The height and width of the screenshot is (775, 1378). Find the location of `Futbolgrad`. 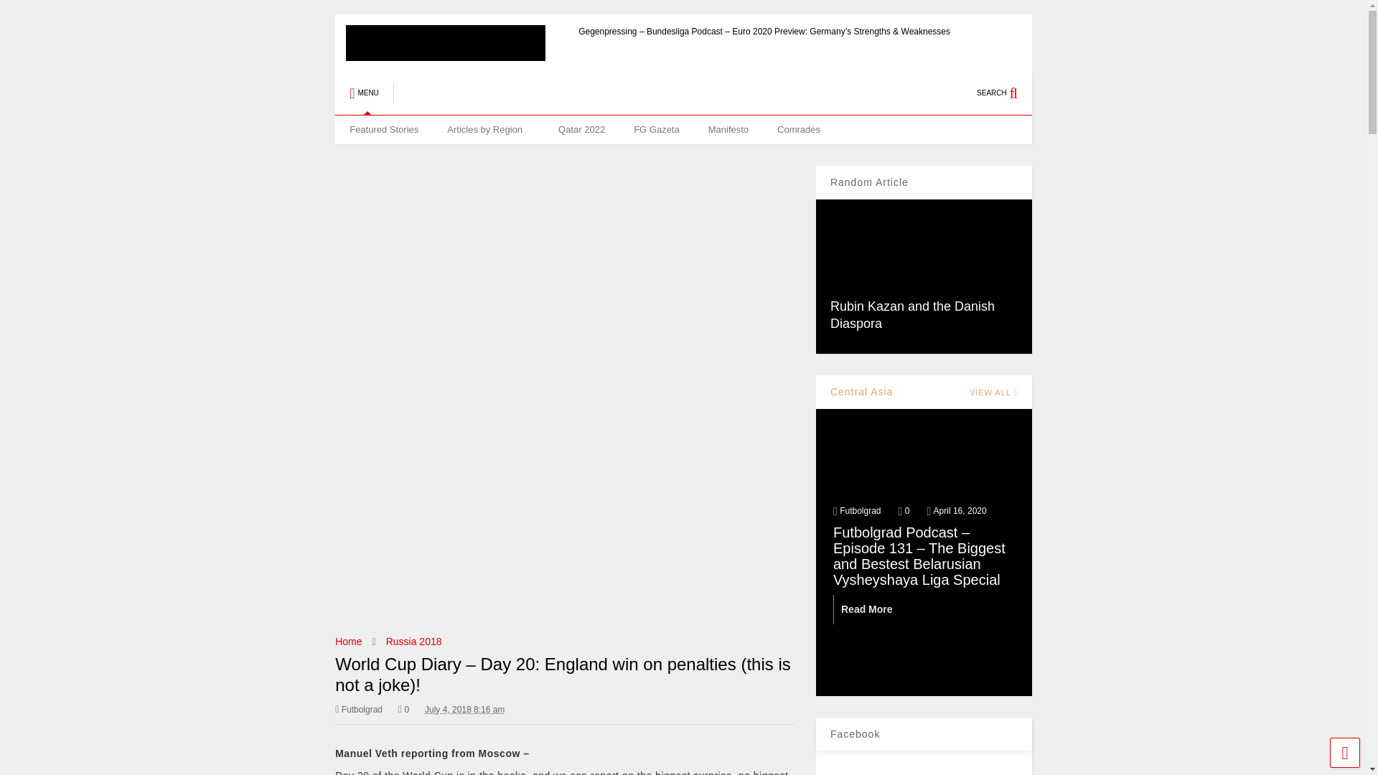

Futbolgrad is located at coordinates (515, 98).